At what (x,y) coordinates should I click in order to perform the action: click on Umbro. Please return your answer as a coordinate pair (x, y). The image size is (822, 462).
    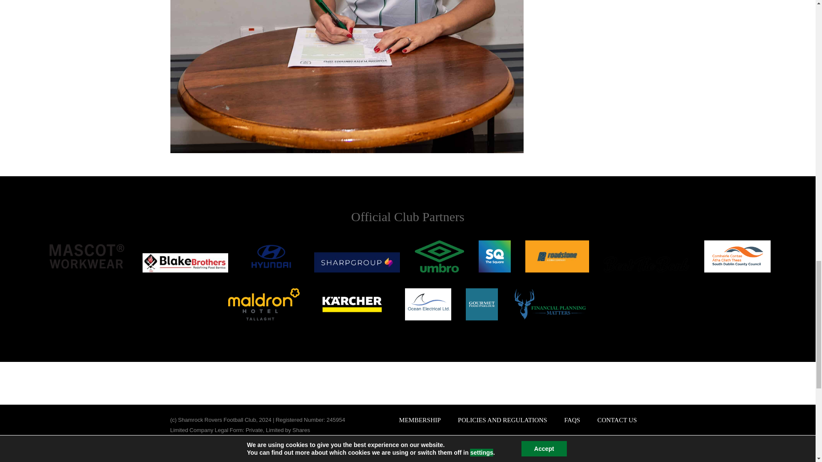
    Looking at the image, I should click on (439, 256).